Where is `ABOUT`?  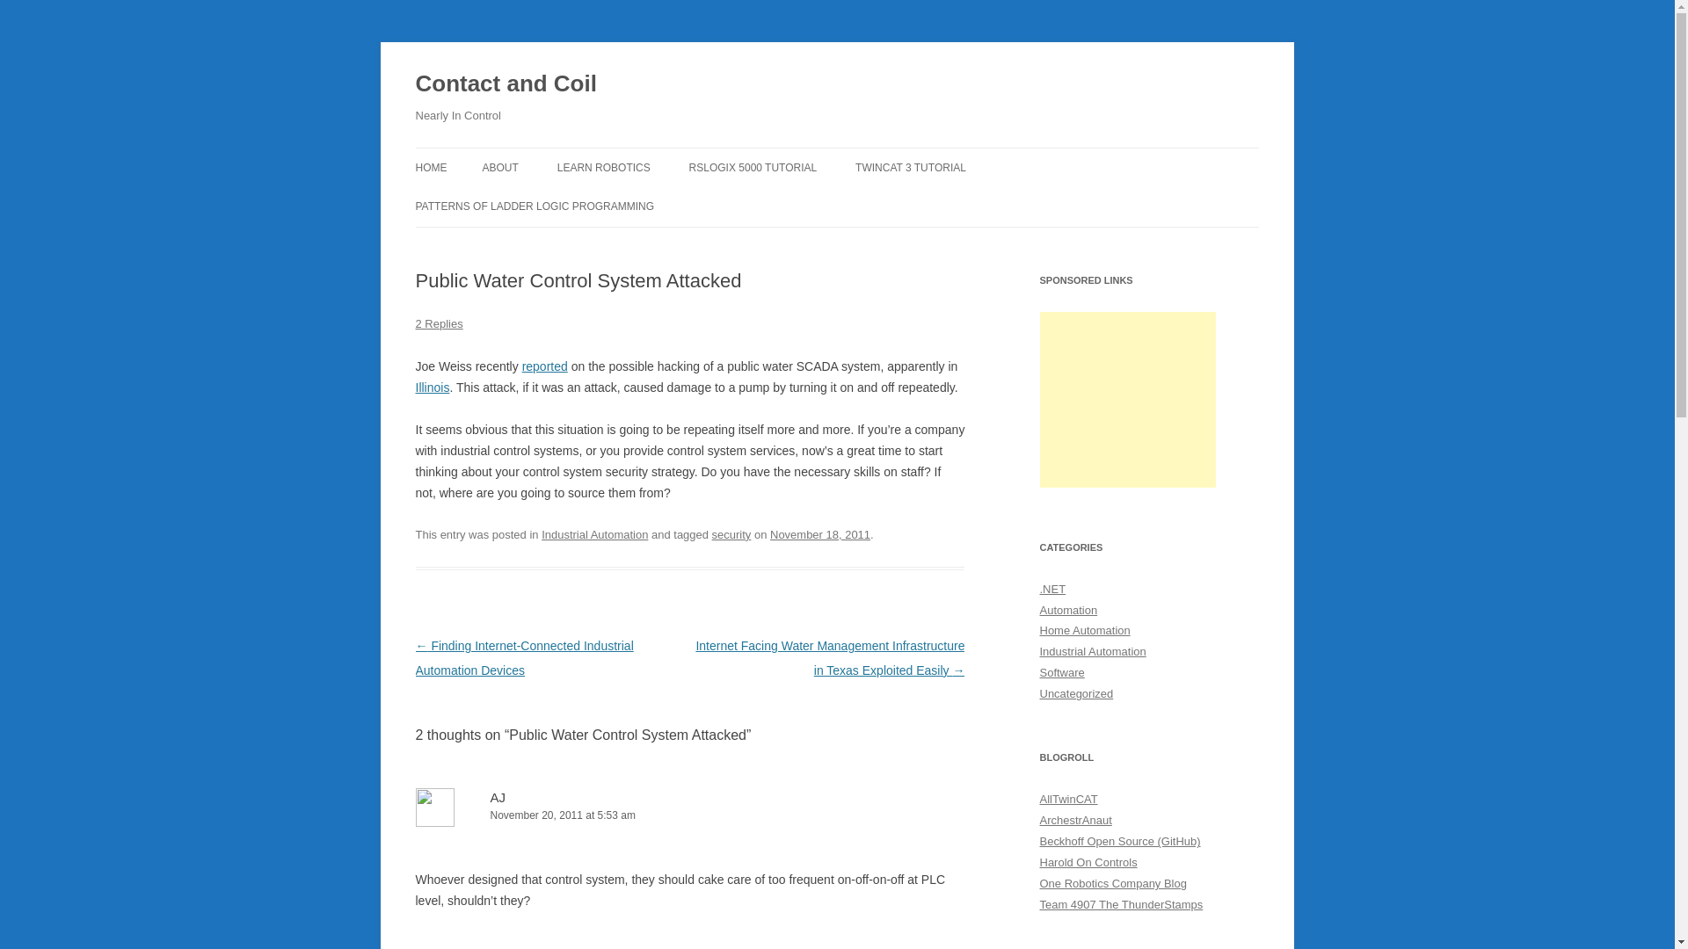
ABOUT is located at coordinates (499, 167).